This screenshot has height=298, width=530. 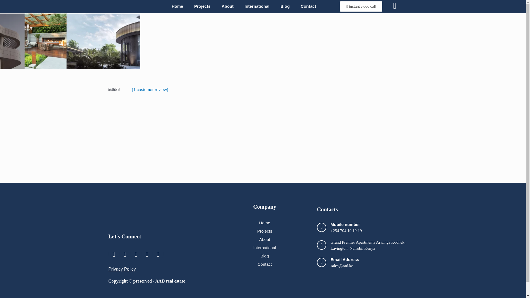 I want to click on instant video call, so click(x=361, y=6).